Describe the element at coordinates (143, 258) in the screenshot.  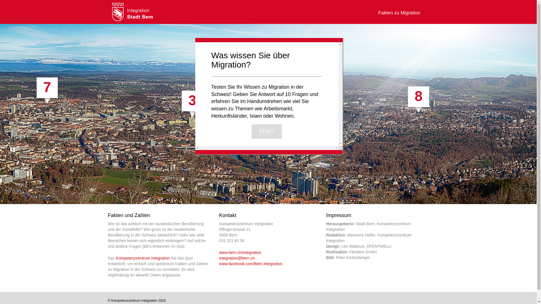
I see `Kompetenzzentrum Integration` at that location.